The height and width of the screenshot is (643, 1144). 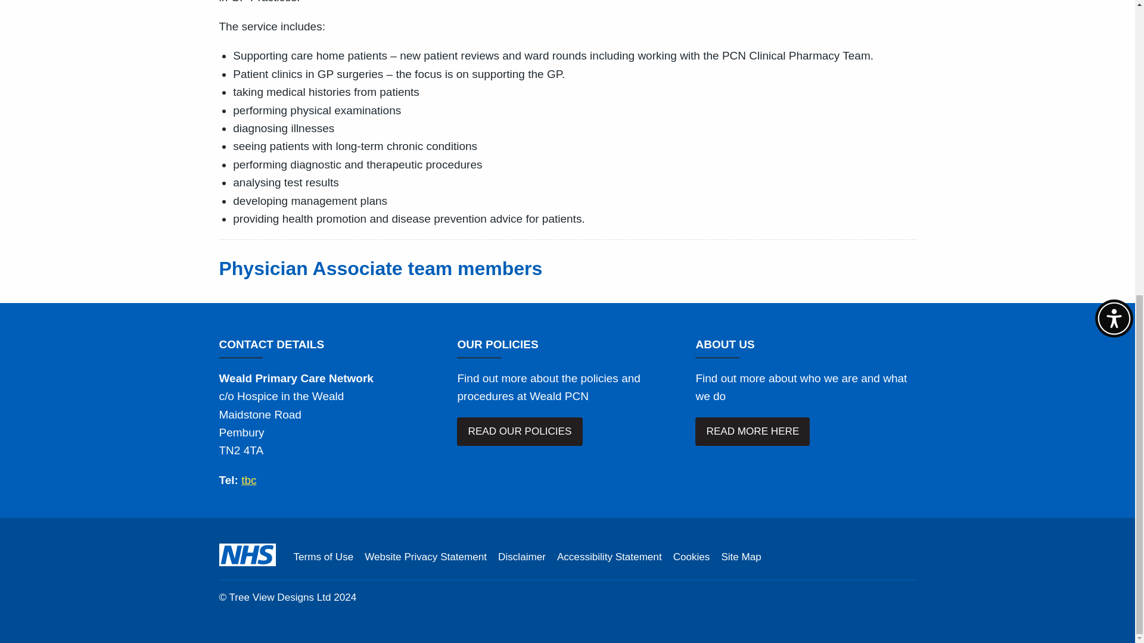 I want to click on Physician Associate team members, so click(x=381, y=268).